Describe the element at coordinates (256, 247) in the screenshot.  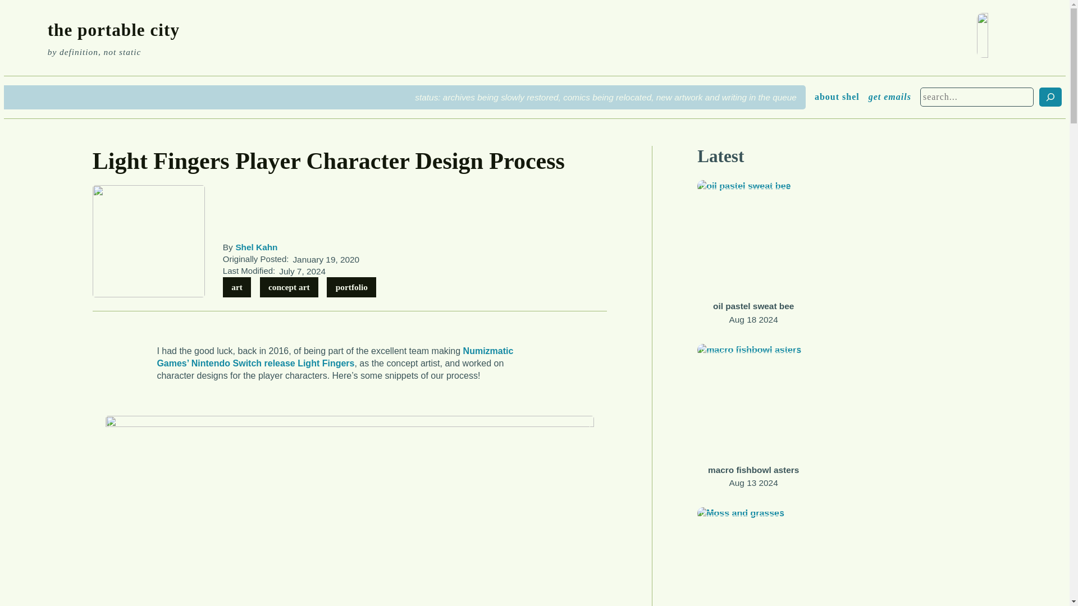
I see `Shel Kahn` at that location.